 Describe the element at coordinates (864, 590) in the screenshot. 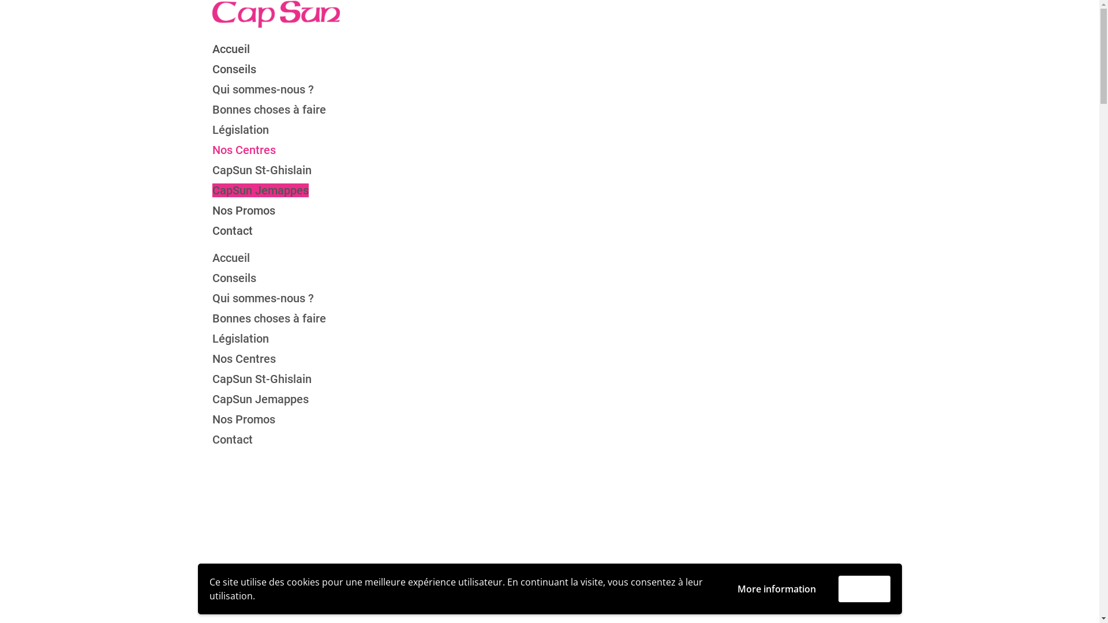

I see `Accept` at that location.